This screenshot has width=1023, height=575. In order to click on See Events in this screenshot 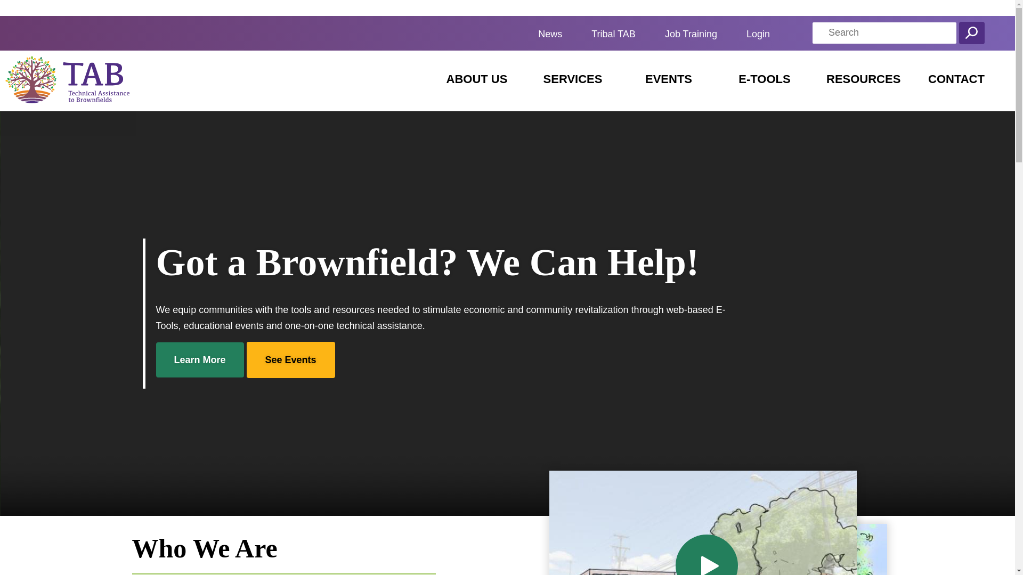, I will do `click(291, 359)`.